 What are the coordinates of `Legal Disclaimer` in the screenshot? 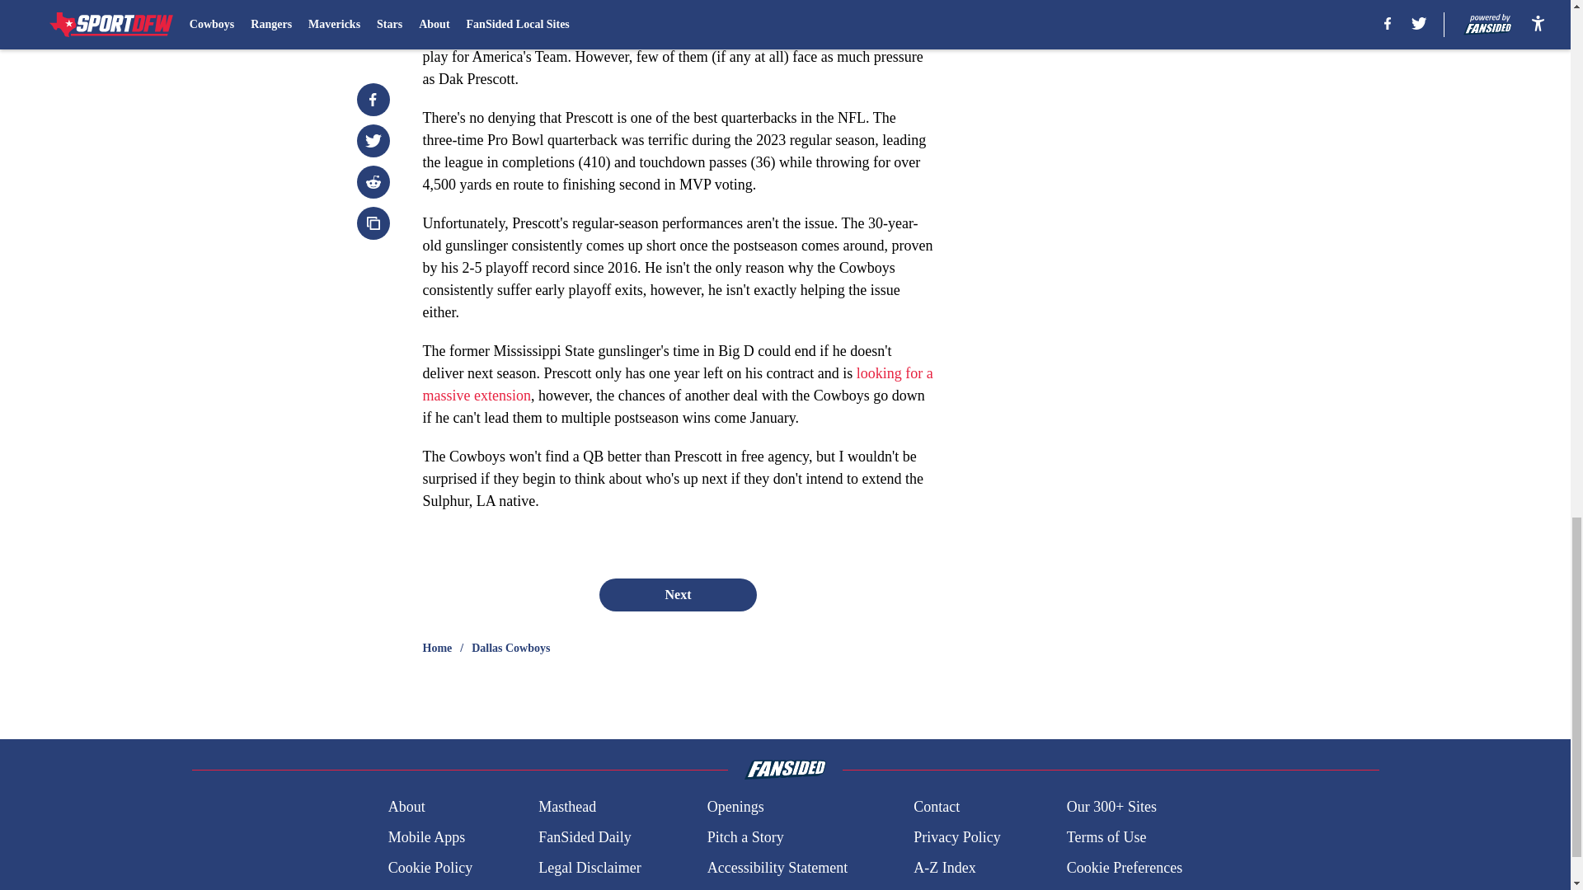 It's located at (589, 869).